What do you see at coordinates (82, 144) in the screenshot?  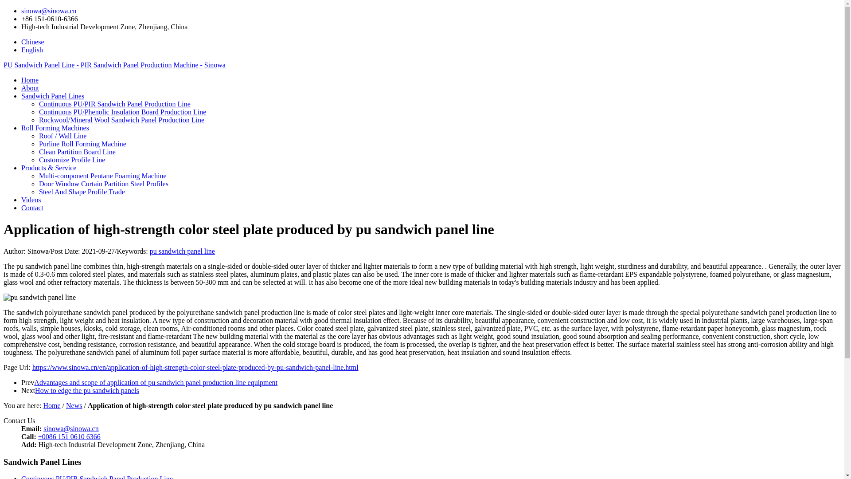 I see `Purline Roll Forming Machine` at bounding box center [82, 144].